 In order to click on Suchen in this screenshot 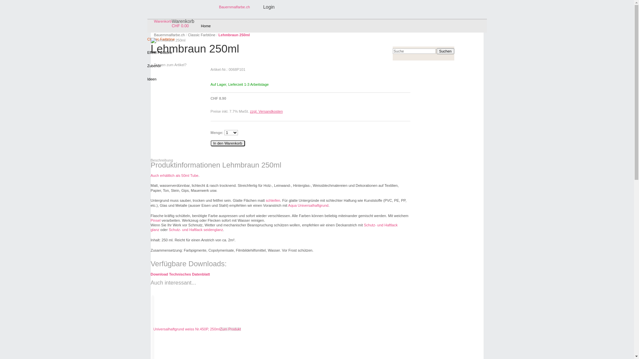, I will do `click(445, 51)`.